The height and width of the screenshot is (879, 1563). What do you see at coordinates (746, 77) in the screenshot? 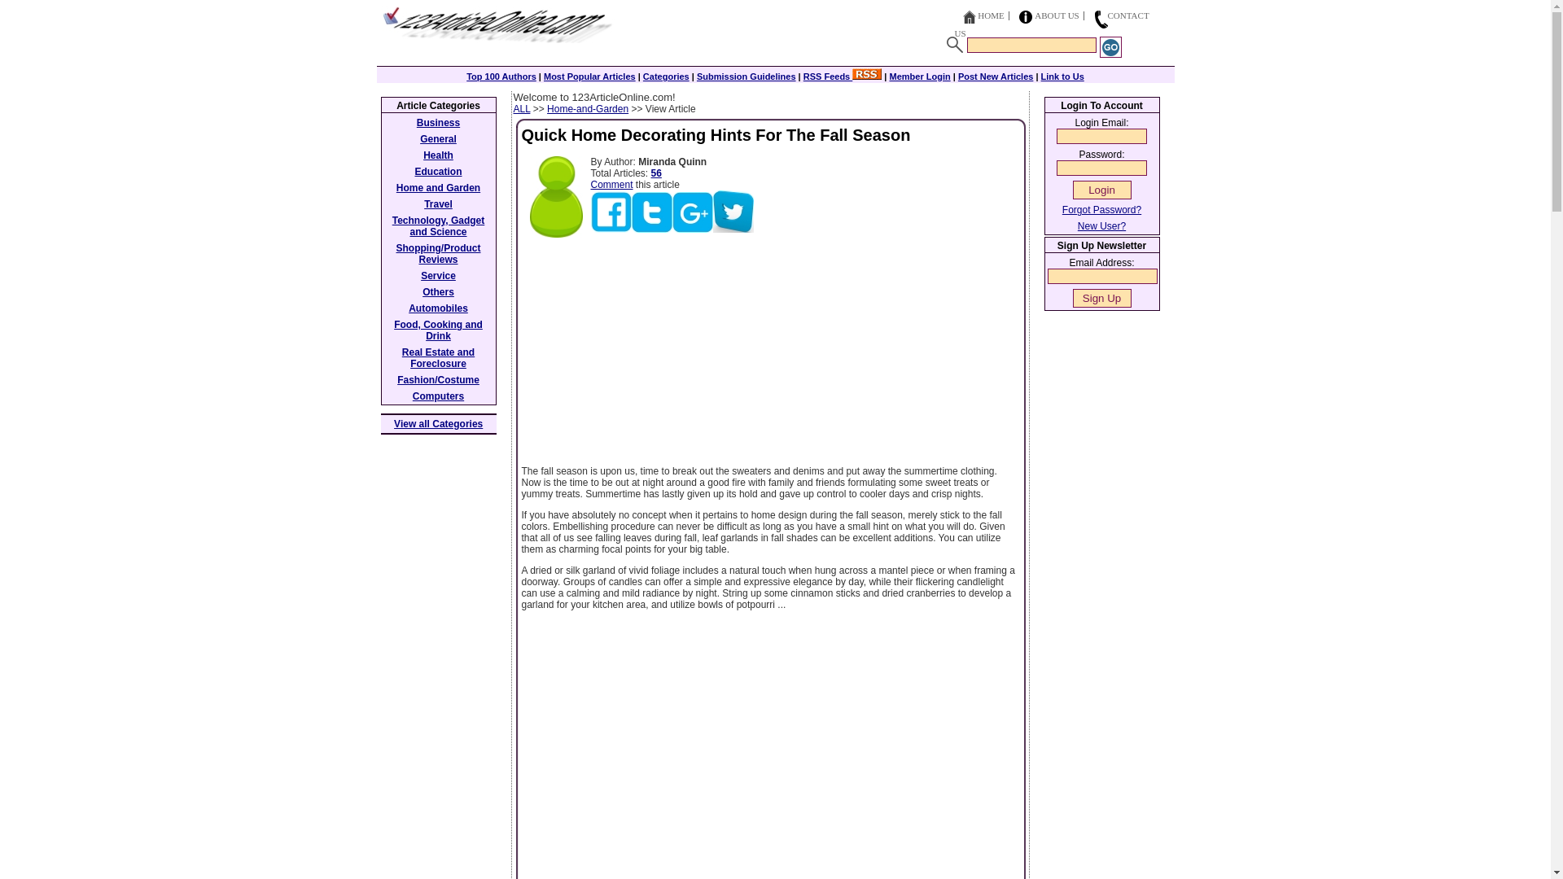
I see `Submission Guidelines` at bounding box center [746, 77].